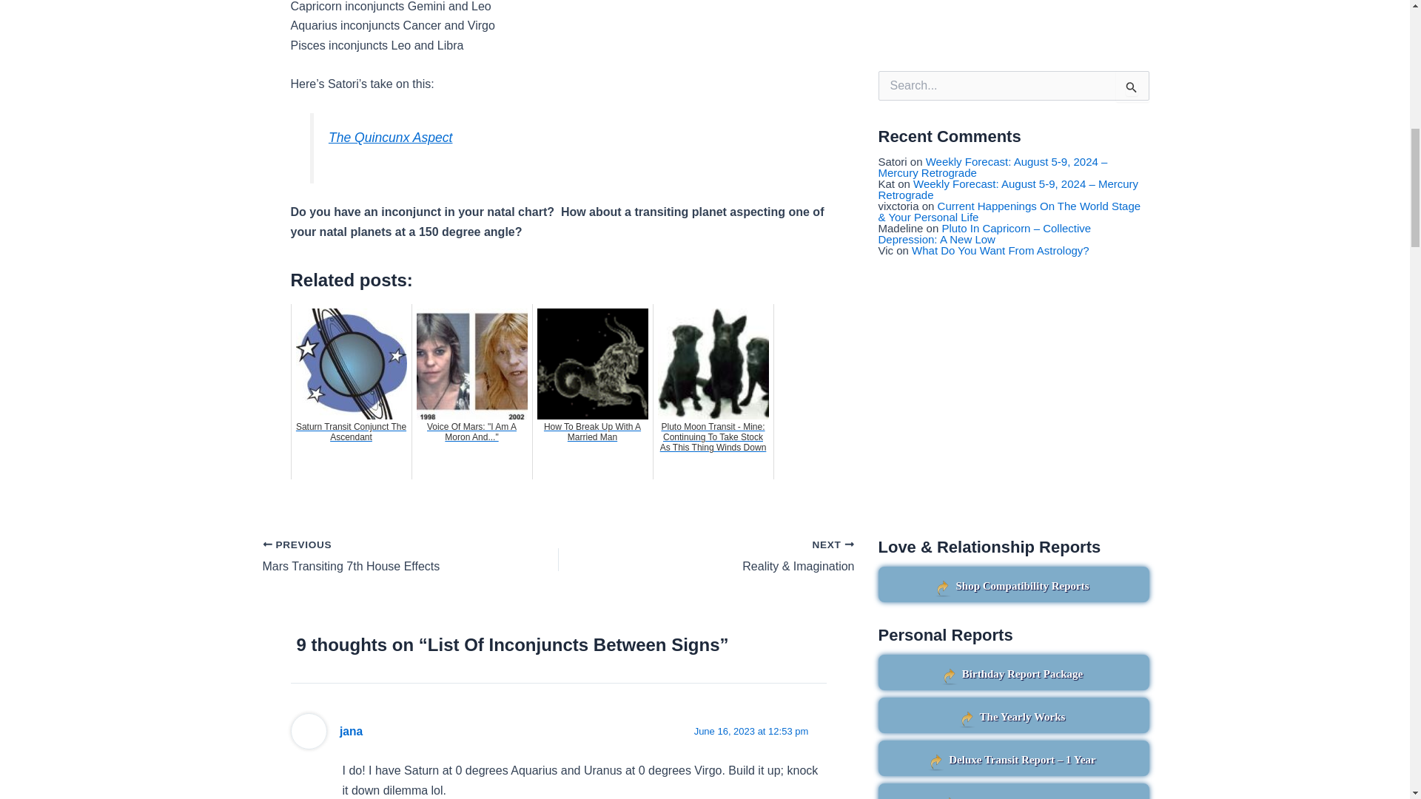  What do you see at coordinates (380, 556) in the screenshot?
I see `Mars Transiting 7th House Effects` at bounding box center [380, 556].